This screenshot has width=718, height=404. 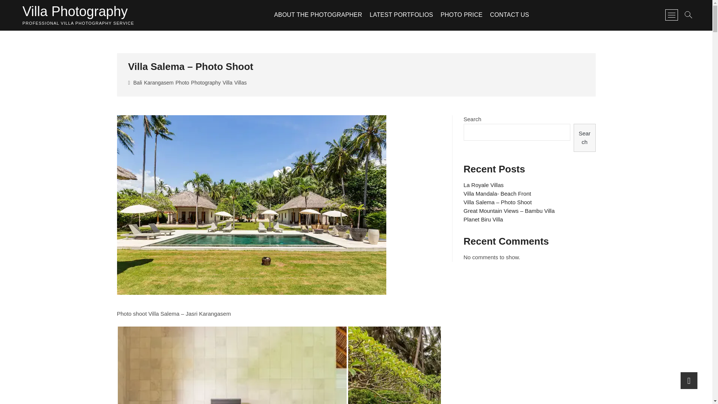 I want to click on Menu Button, so click(x=672, y=15).